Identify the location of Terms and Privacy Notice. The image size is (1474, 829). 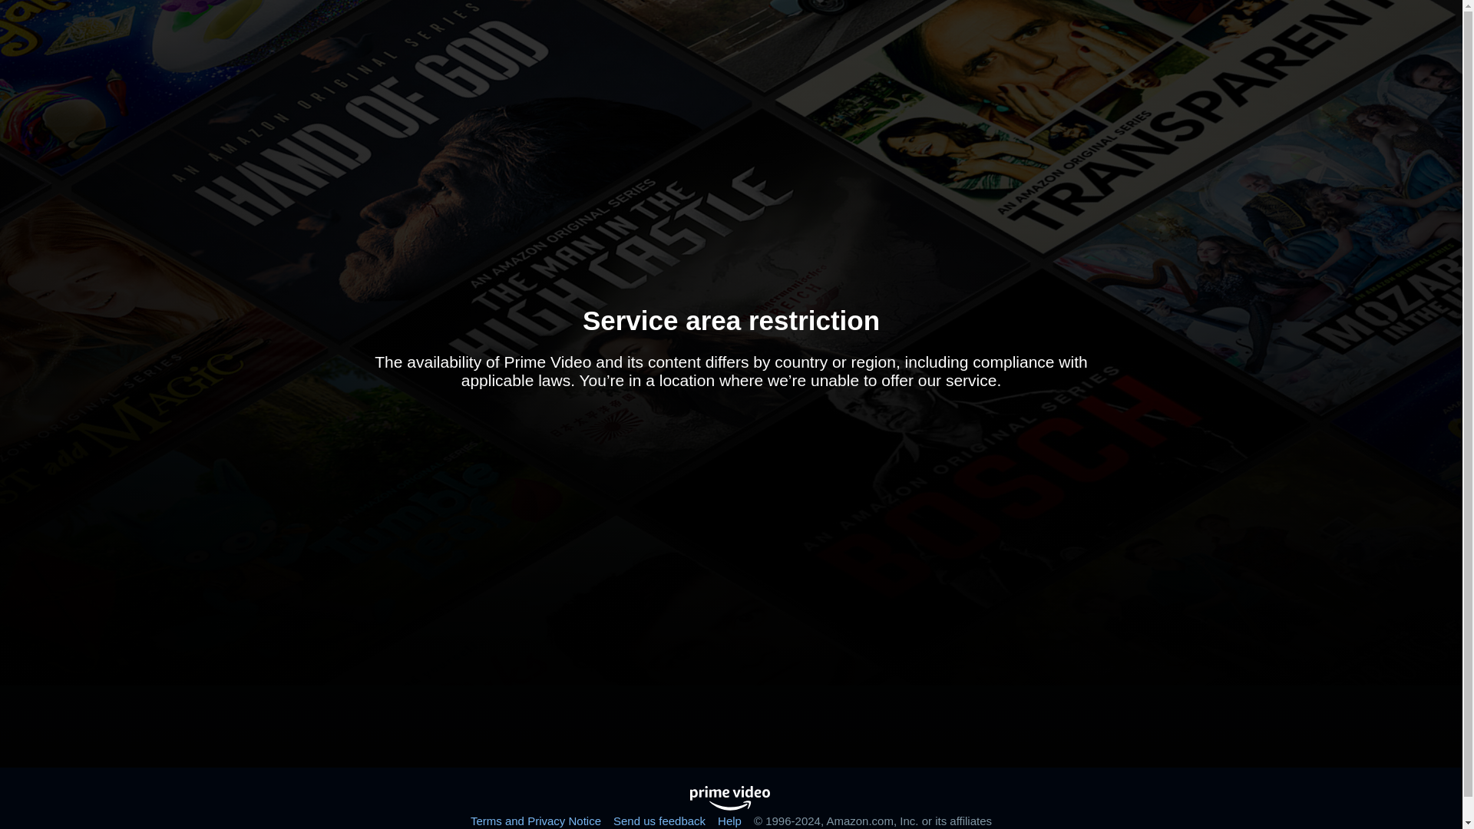
(536, 820).